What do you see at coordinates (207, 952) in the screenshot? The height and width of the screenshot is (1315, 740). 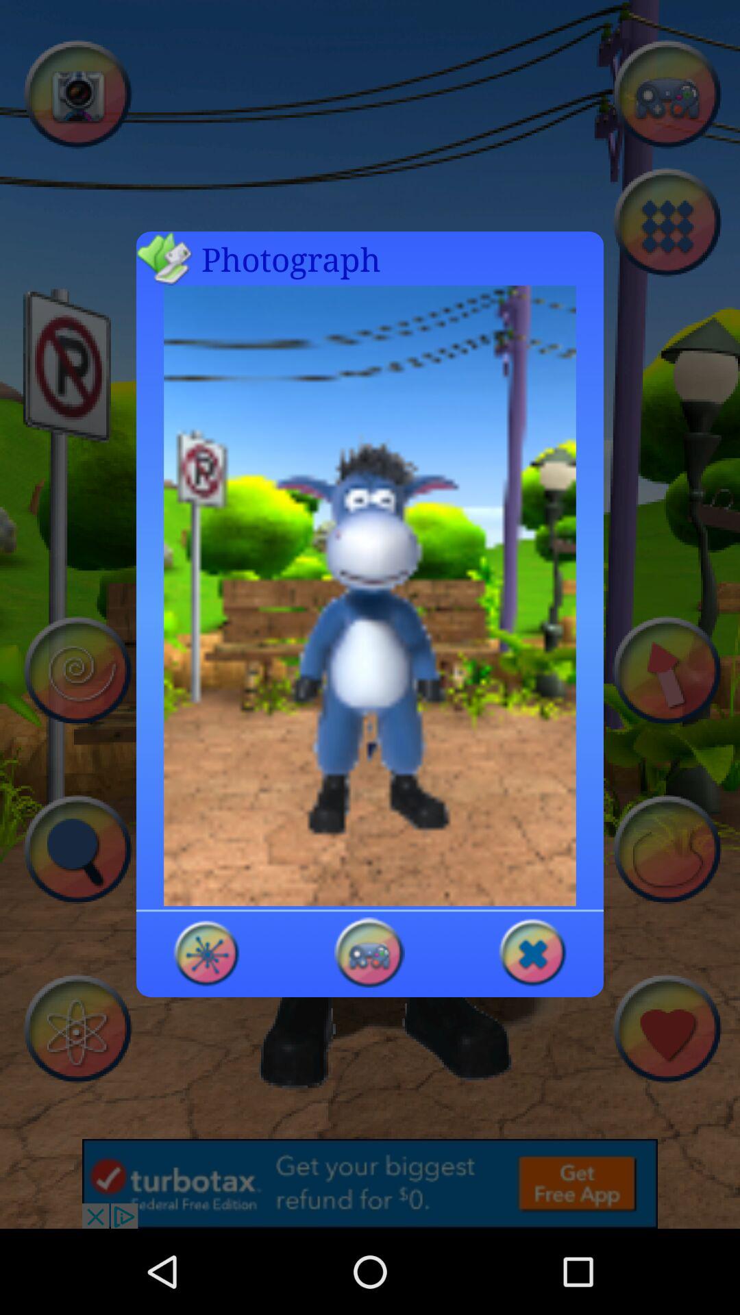 I see `click the item at the bottom left corner` at bounding box center [207, 952].